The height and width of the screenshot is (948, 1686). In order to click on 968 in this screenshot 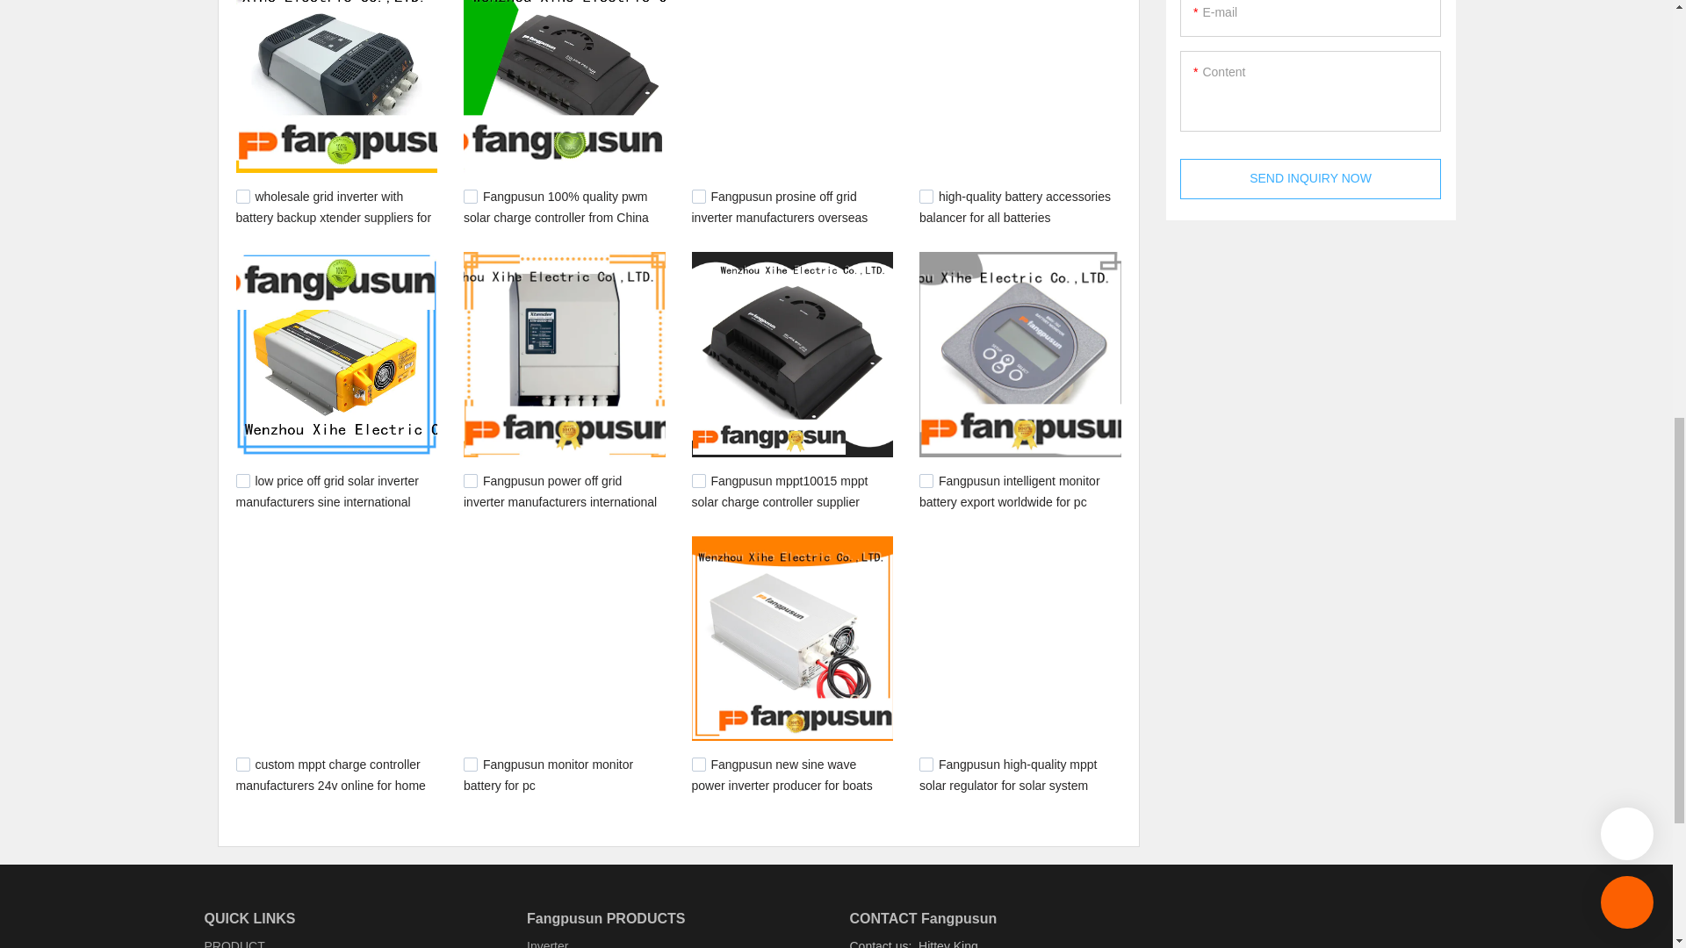, I will do `click(926, 764)`.